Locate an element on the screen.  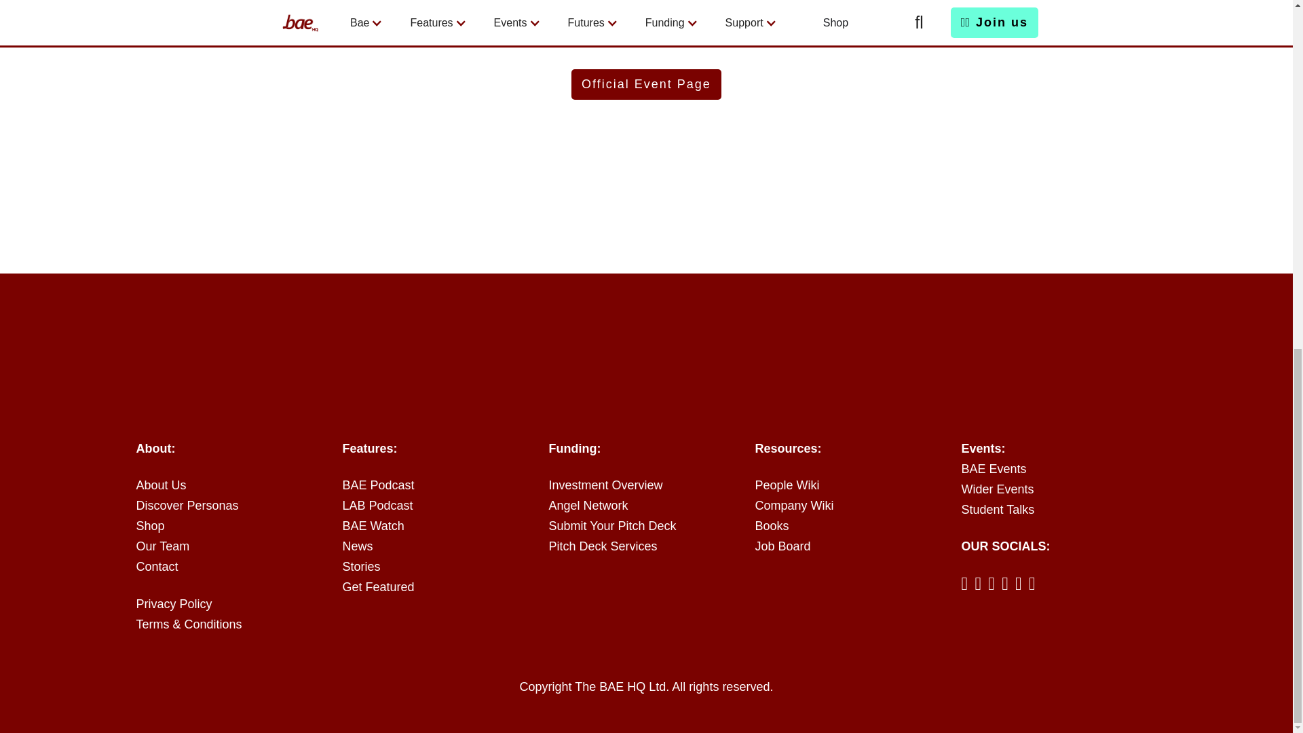
Shop is located at coordinates (233, 527).